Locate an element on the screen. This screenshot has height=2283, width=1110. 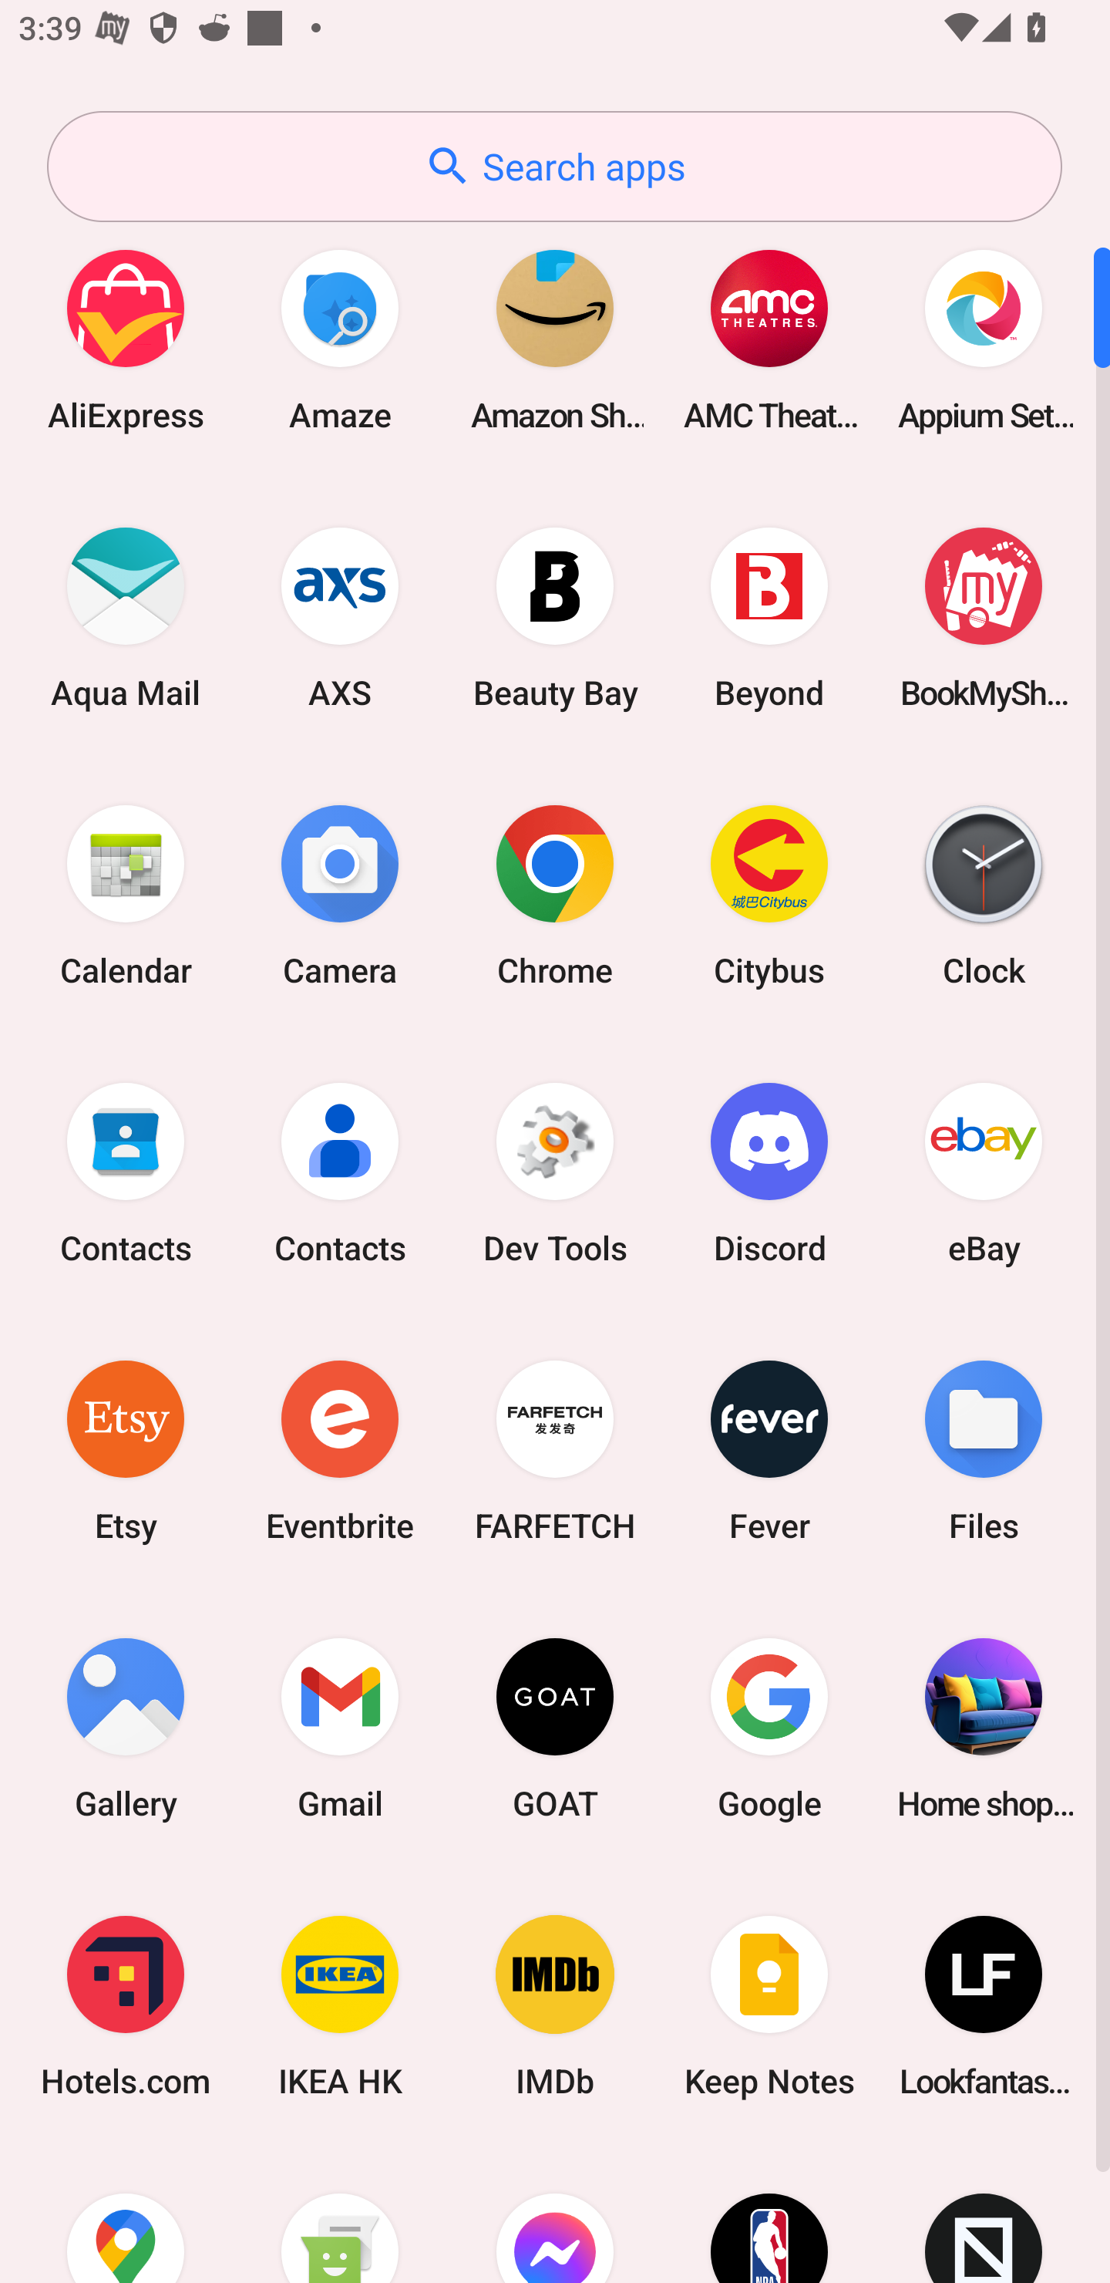
Citybus is located at coordinates (769, 895).